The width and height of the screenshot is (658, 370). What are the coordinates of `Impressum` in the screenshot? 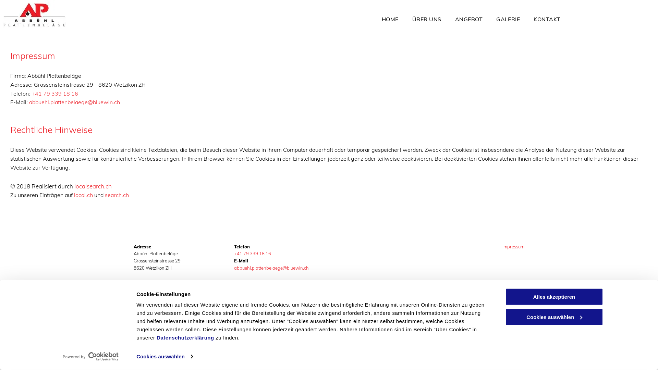 It's located at (513, 247).